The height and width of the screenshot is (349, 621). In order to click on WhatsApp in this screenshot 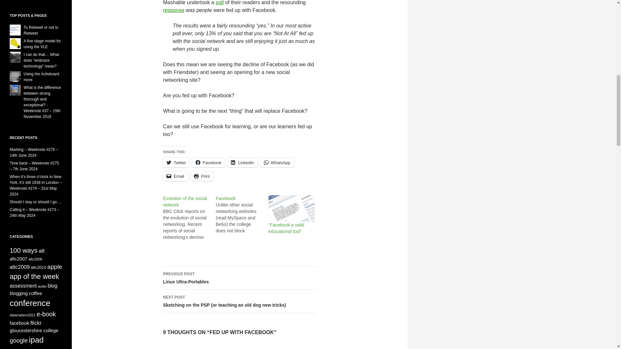, I will do `click(277, 163)`.